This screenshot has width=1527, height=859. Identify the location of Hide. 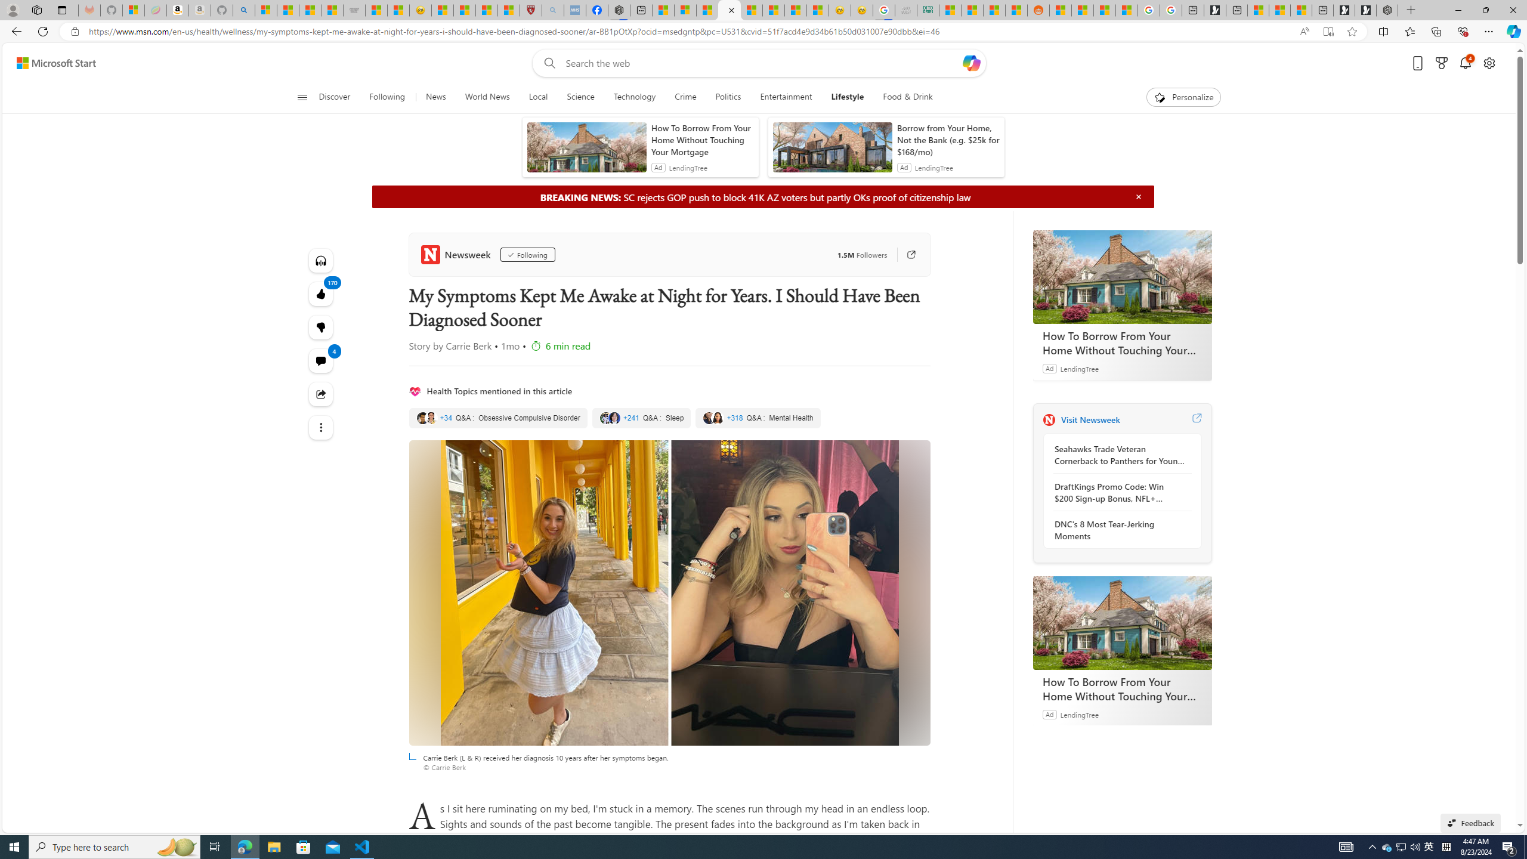
(1138, 196).